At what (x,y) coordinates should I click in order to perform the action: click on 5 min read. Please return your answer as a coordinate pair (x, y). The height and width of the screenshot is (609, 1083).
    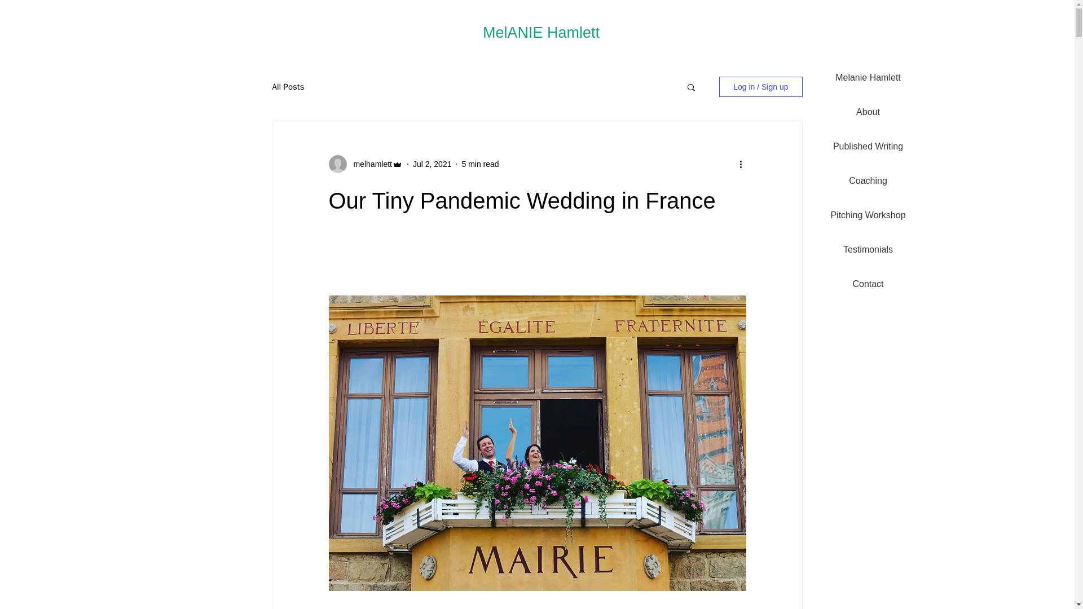
    Looking at the image, I should click on (479, 164).